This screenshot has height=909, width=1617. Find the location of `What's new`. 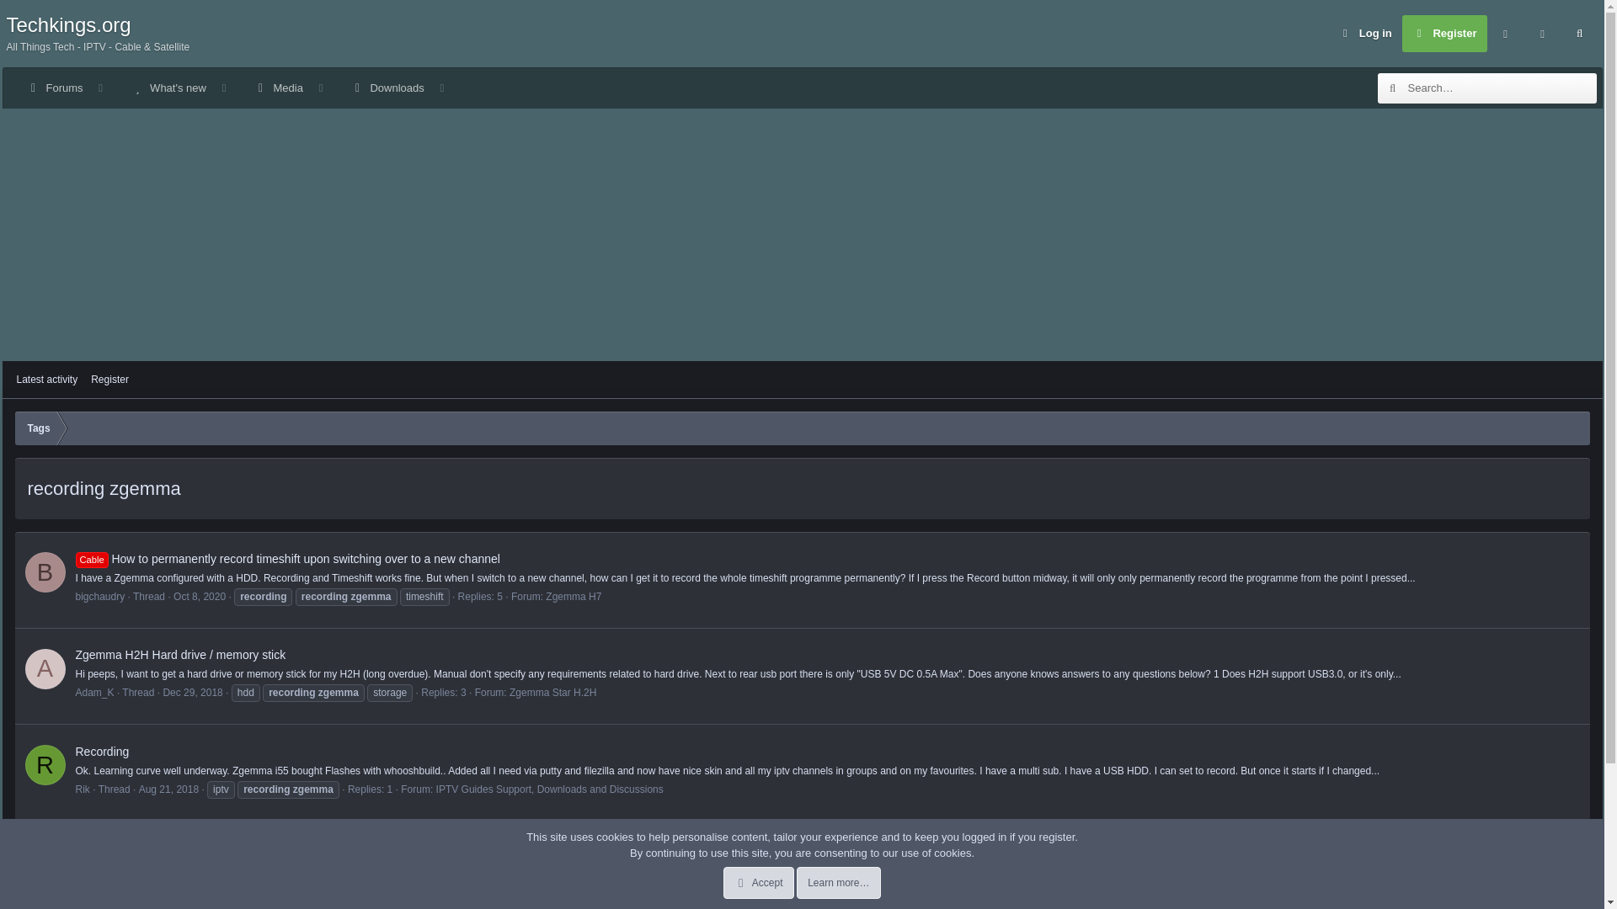

What's new is located at coordinates (386, 88).